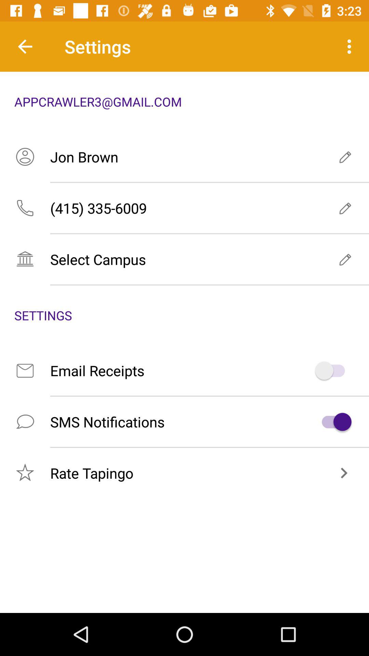 The image size is (369, 656). What do you see at coordinates (184, 208) in the screenshot?
I see `press the icon above select campus icon` at bounding box center [184, 208].